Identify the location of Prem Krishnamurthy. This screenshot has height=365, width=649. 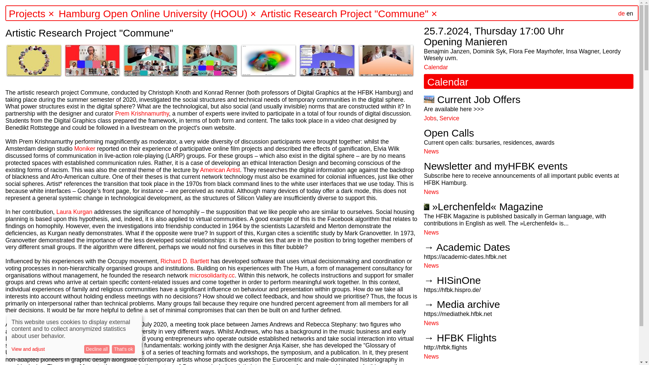
(142, 114).